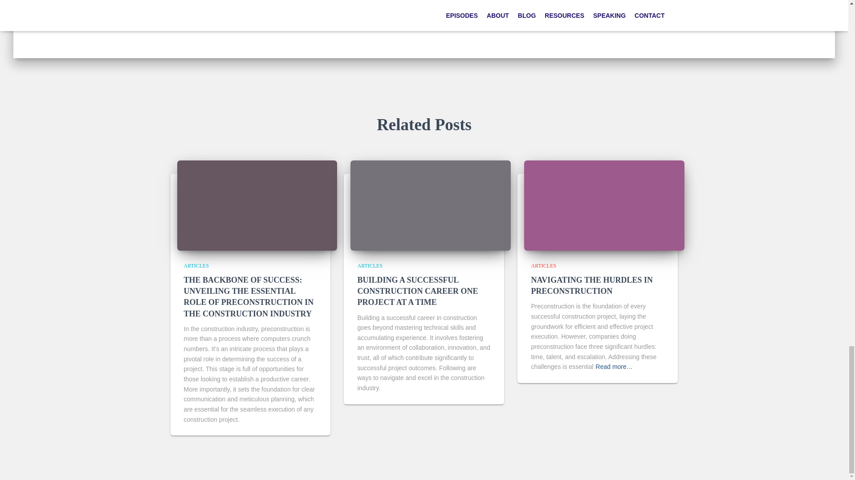  I want to click on Navigating the Hurdles in Preconstruction, so click(592, 285).